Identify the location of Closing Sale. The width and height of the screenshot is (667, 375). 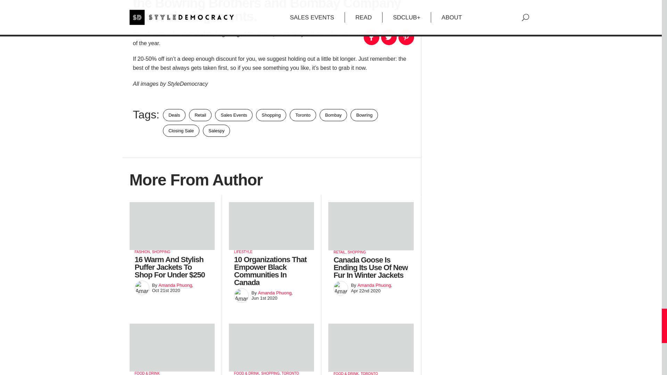
(181, 131).